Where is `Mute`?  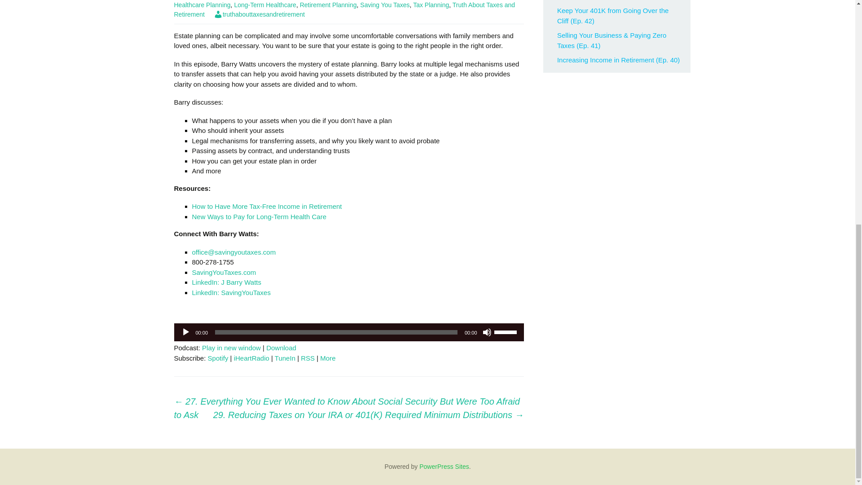 Mute is located at coordinates (487, 332).